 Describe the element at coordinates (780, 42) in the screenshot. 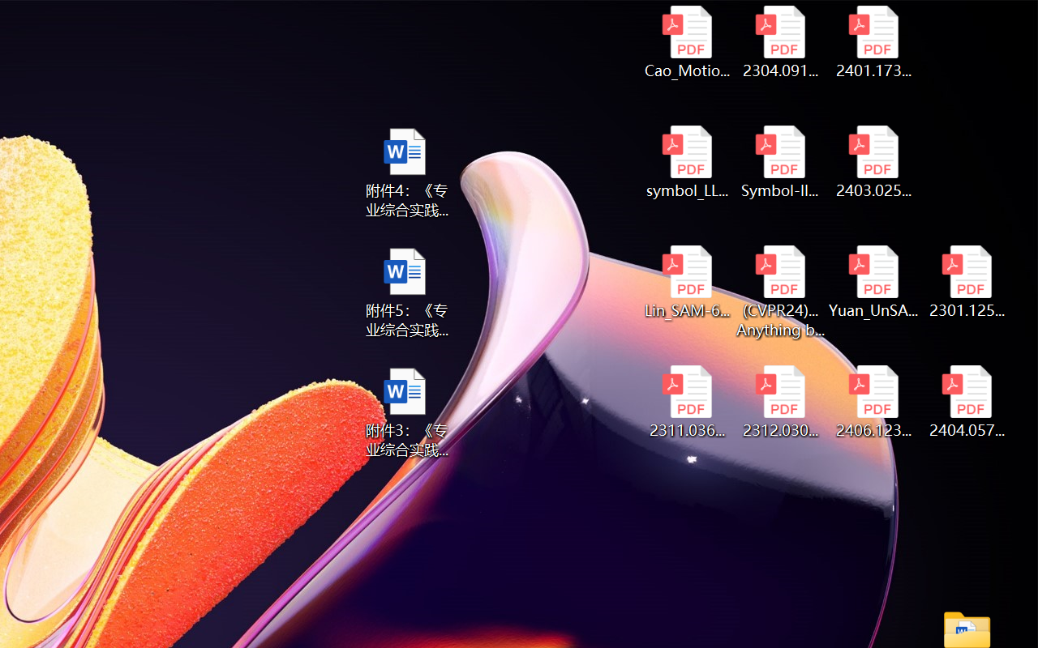

I see `2304.09121v3.pdf` at that location.